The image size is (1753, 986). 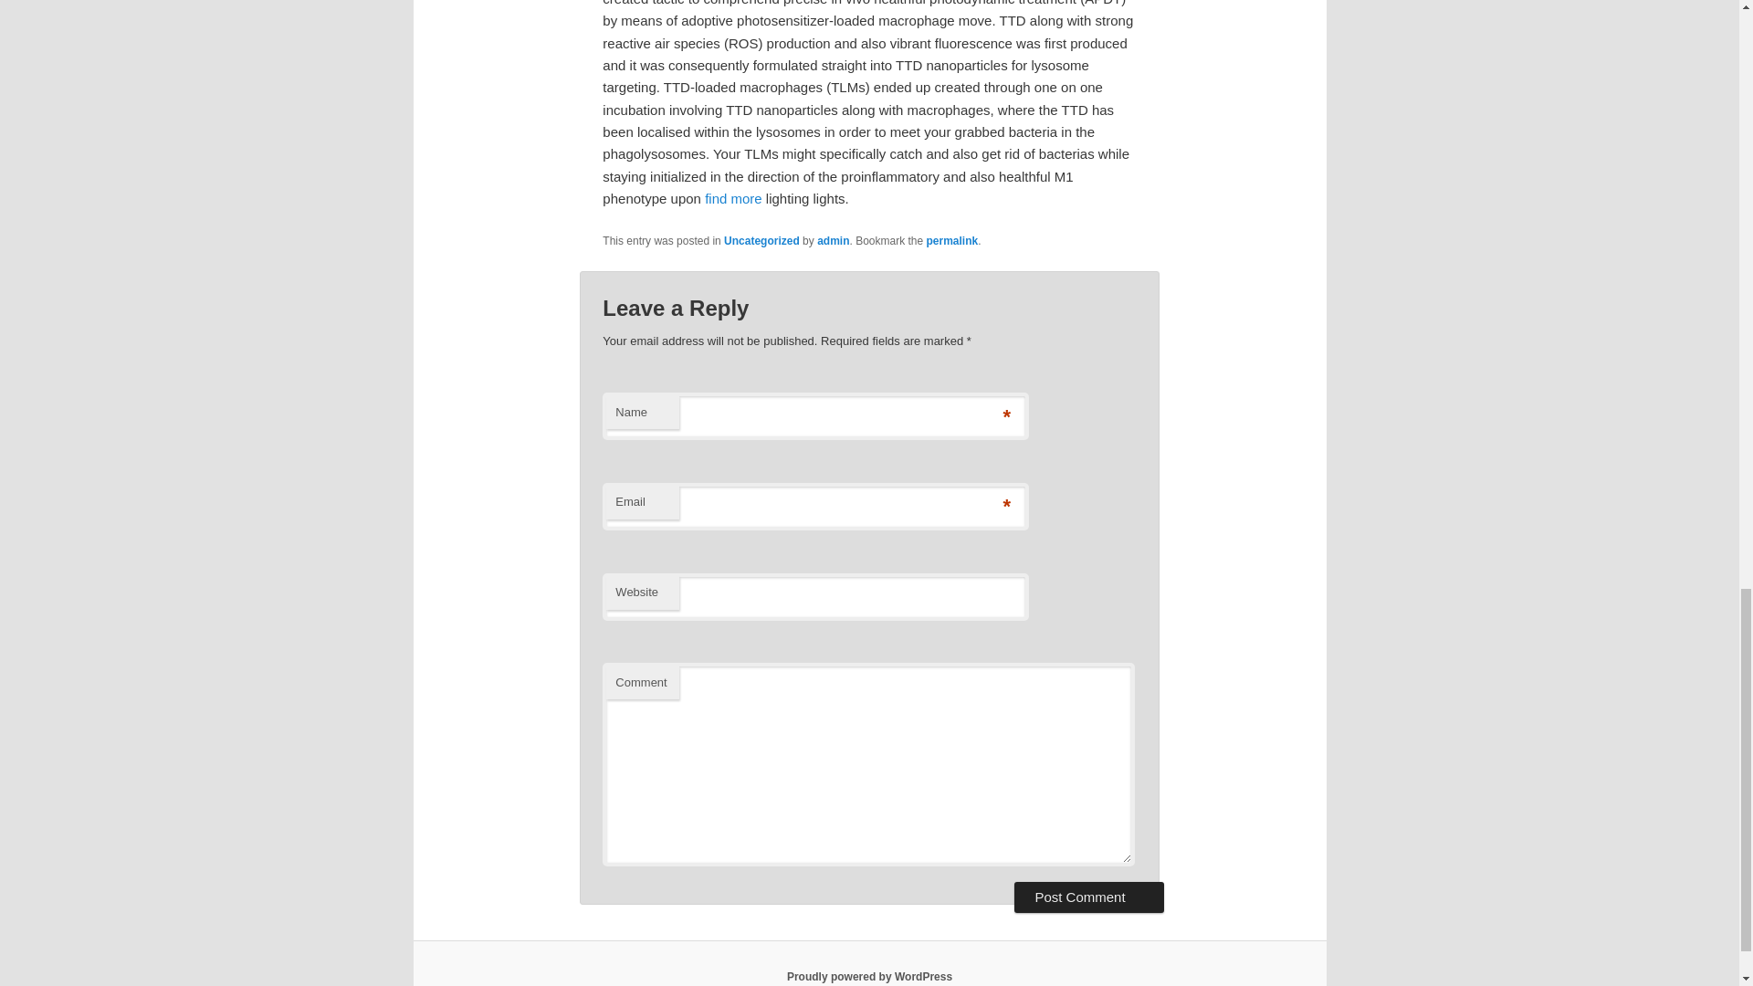 What do you see at coordinates (761, 241) in the screenshot?
I see `Uncategorized` at bounding box center [761, 241].